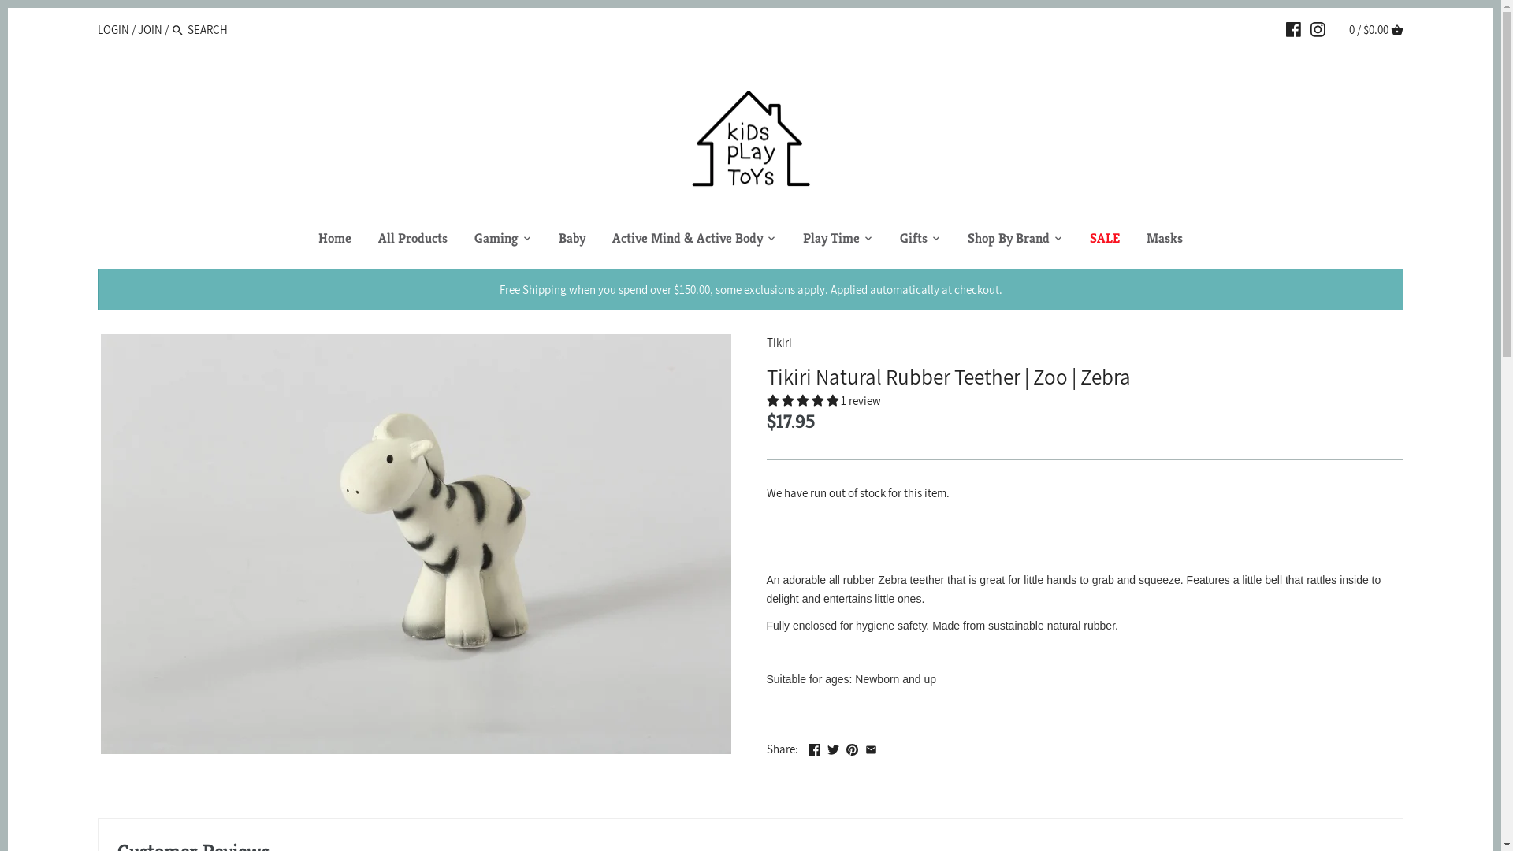 The width and height of the screenshot is (1513, 851). I want to click on SALE, so click(1105, 240).